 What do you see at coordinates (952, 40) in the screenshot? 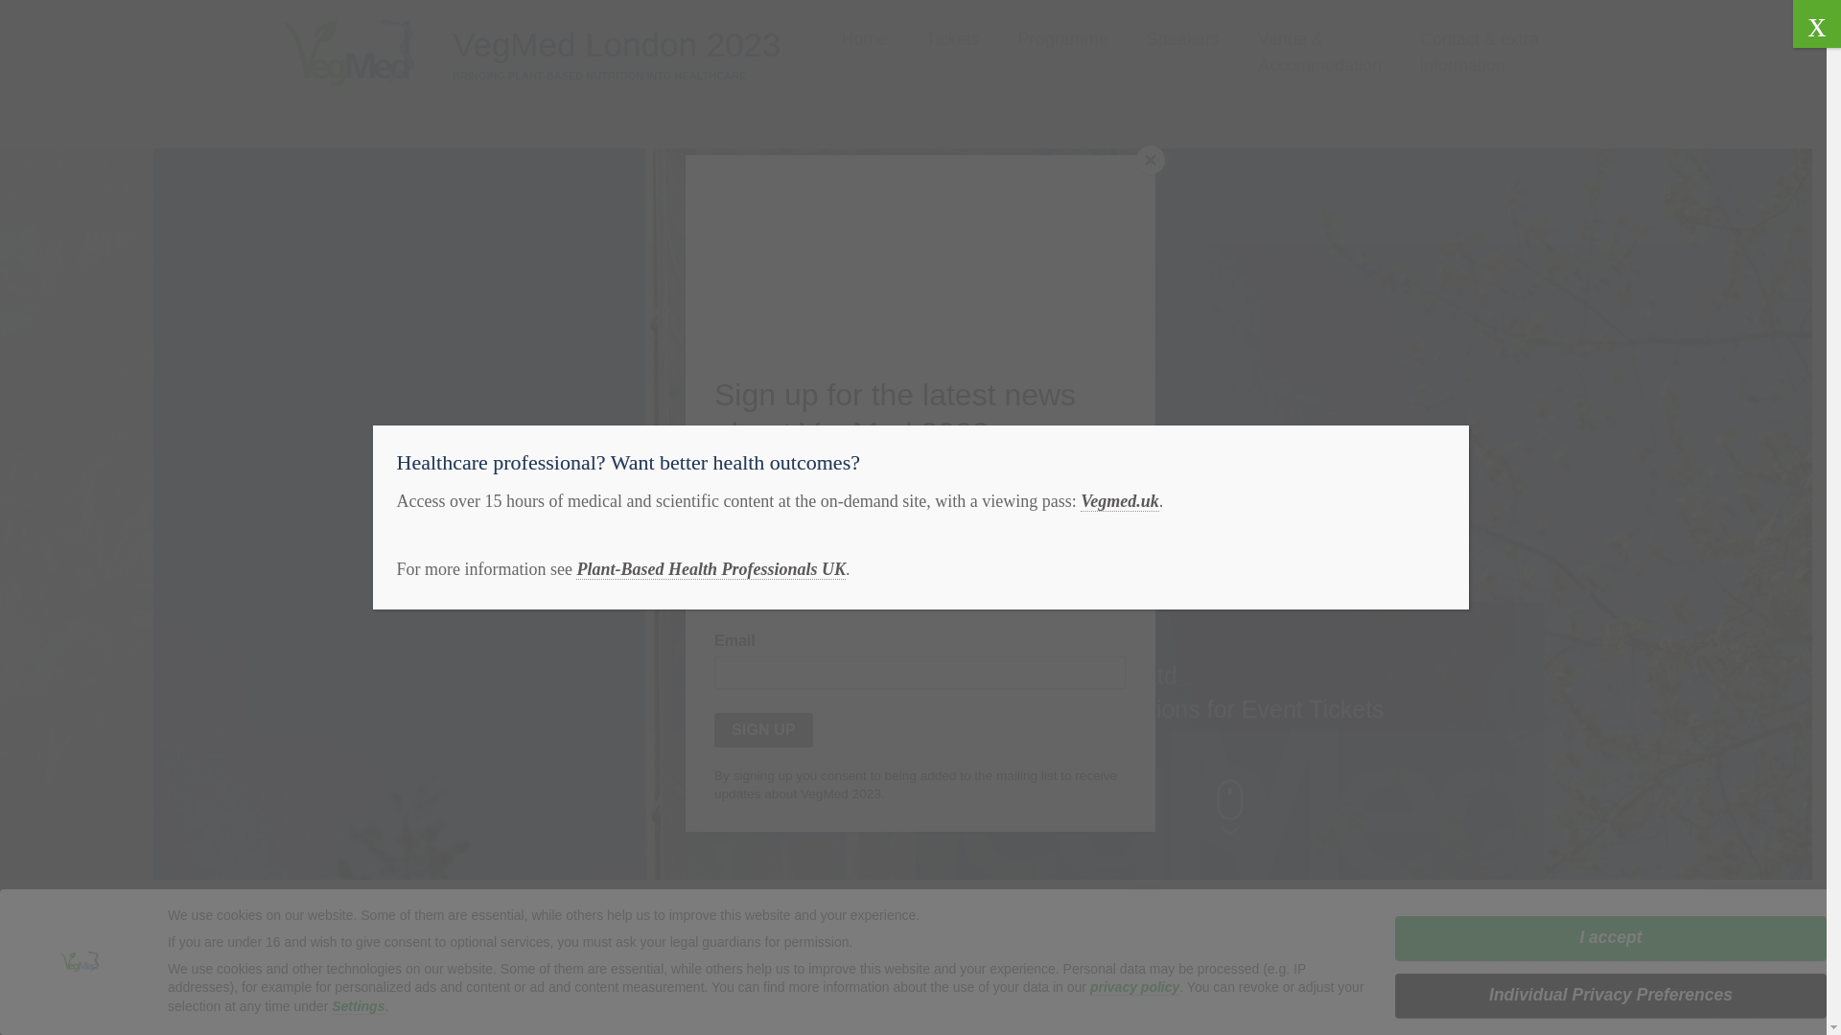
I see `Tickets` at bounding box center [952, 40].